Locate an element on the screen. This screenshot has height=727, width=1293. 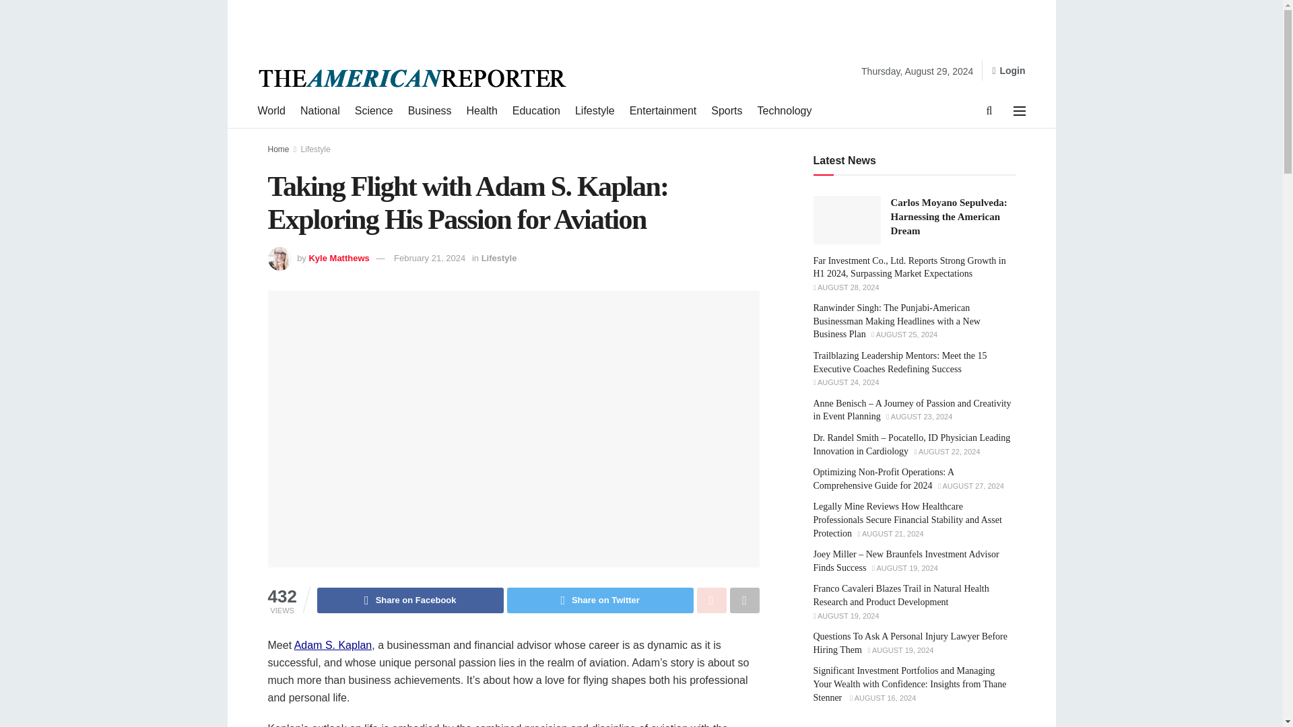
Technology is located at coordinates (785, 111).